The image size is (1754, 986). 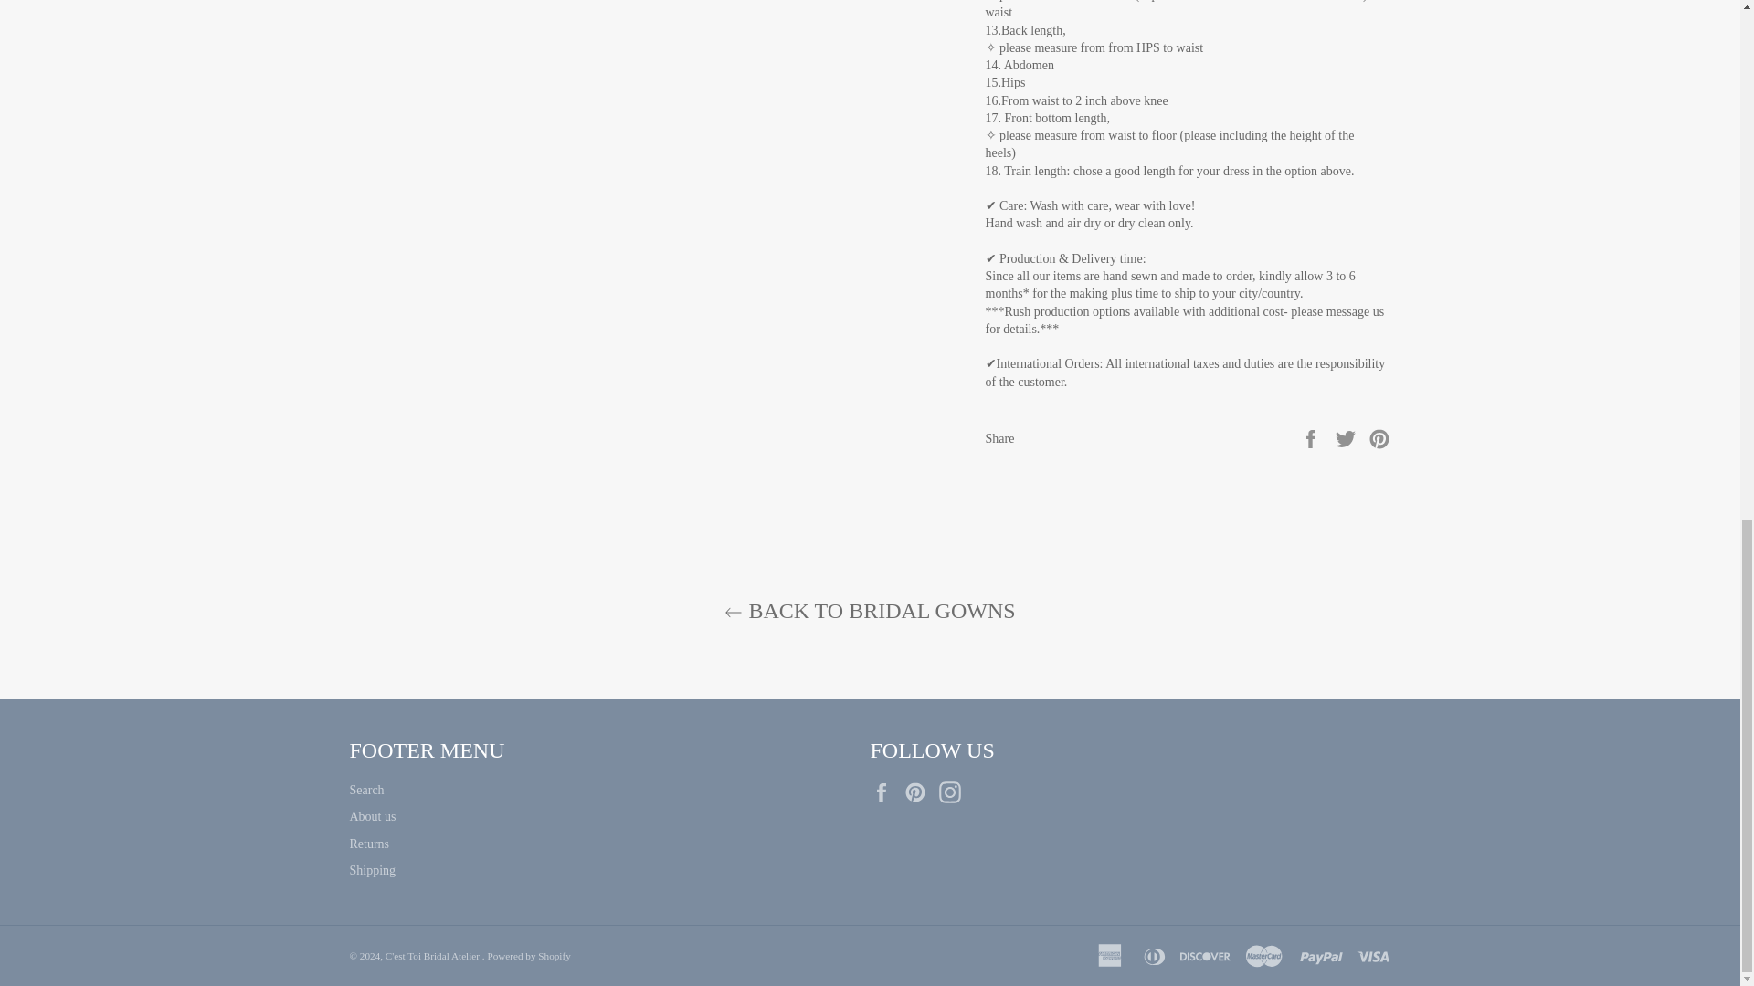 What do you see at coordinates (1379, 437) in the screenshot?
I see `Pin on Pinterest` at bounding box center [1379, 437].